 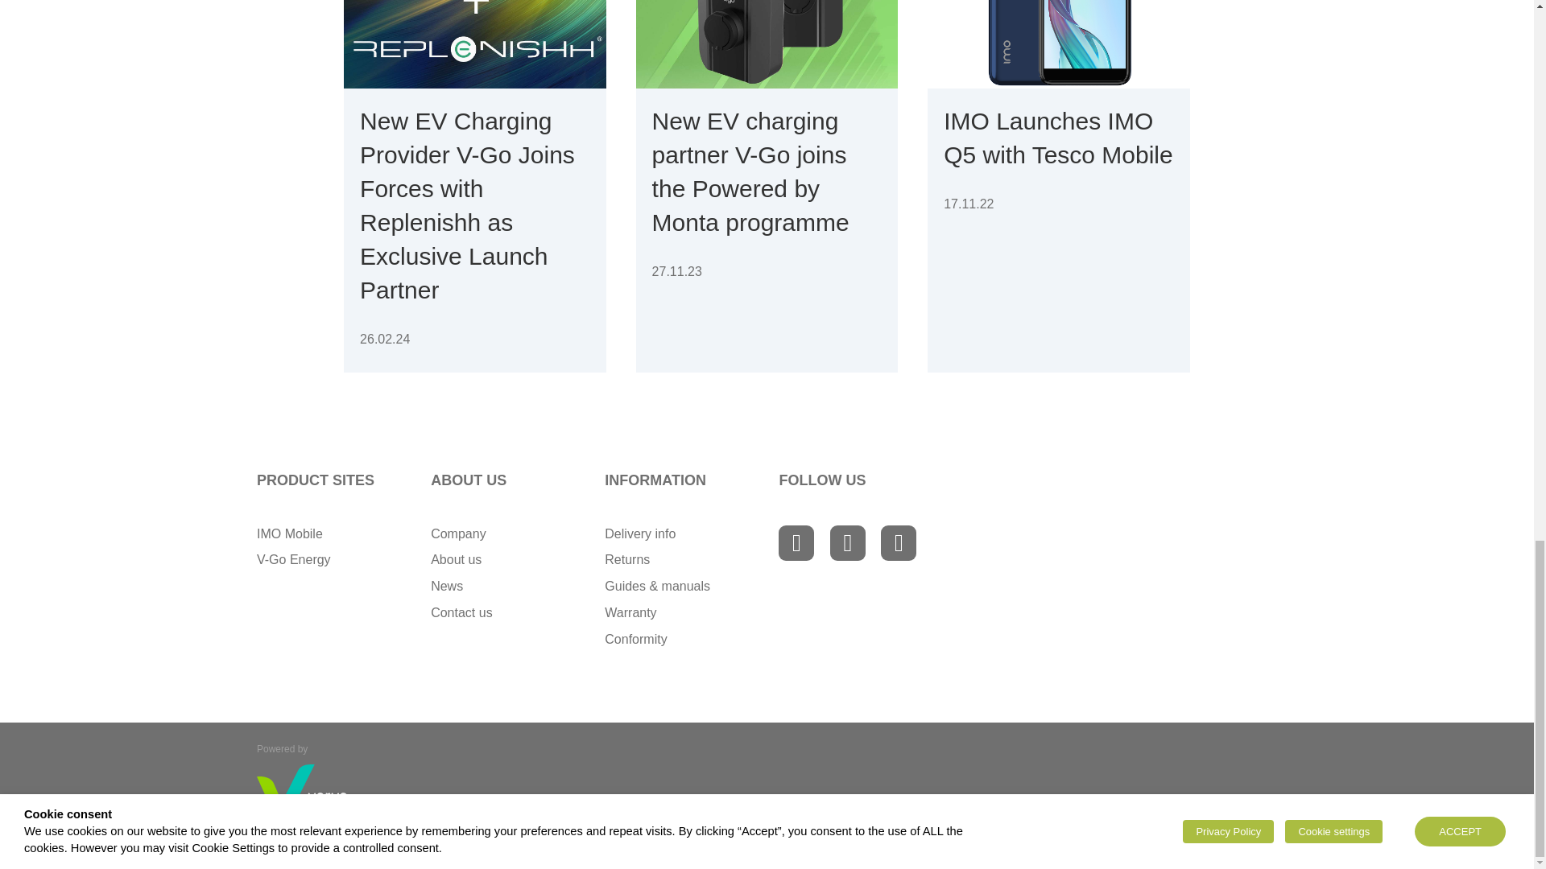 I want to click on IMO Mobile, so click(x=290, y=533).